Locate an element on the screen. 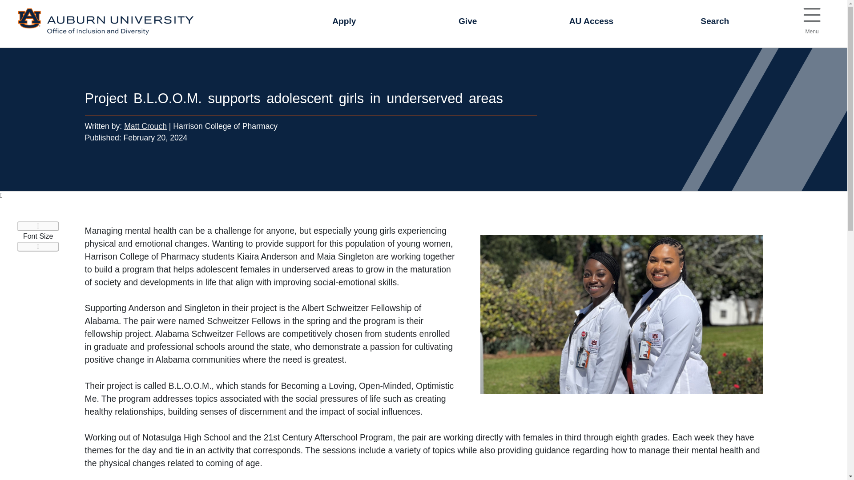 This screenshot has height=480, width=854. Apply is located at coordinates (811, 19).